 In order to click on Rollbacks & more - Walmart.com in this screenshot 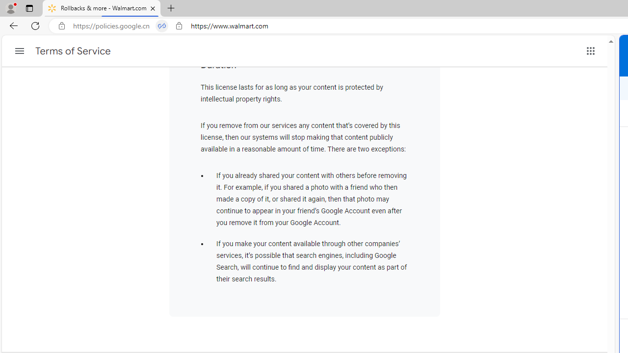, I will do `click(102, 9)`.